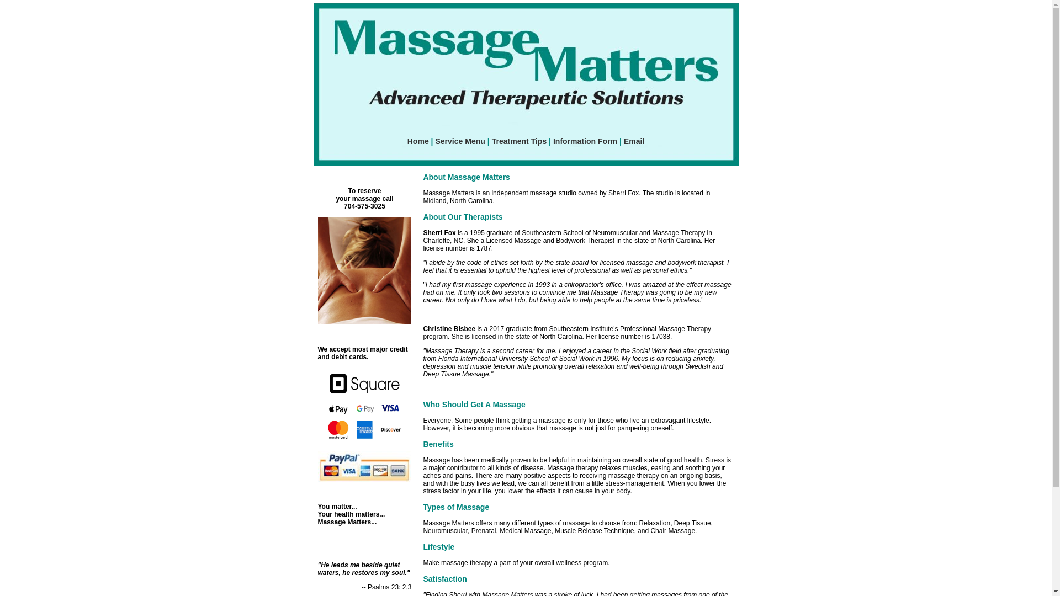 The width and height of the screenshot is (1060, 596). What do you see at coordinates (585, 141) in the screenshot?
I see `Information Form` at bounding box center [585, 141].